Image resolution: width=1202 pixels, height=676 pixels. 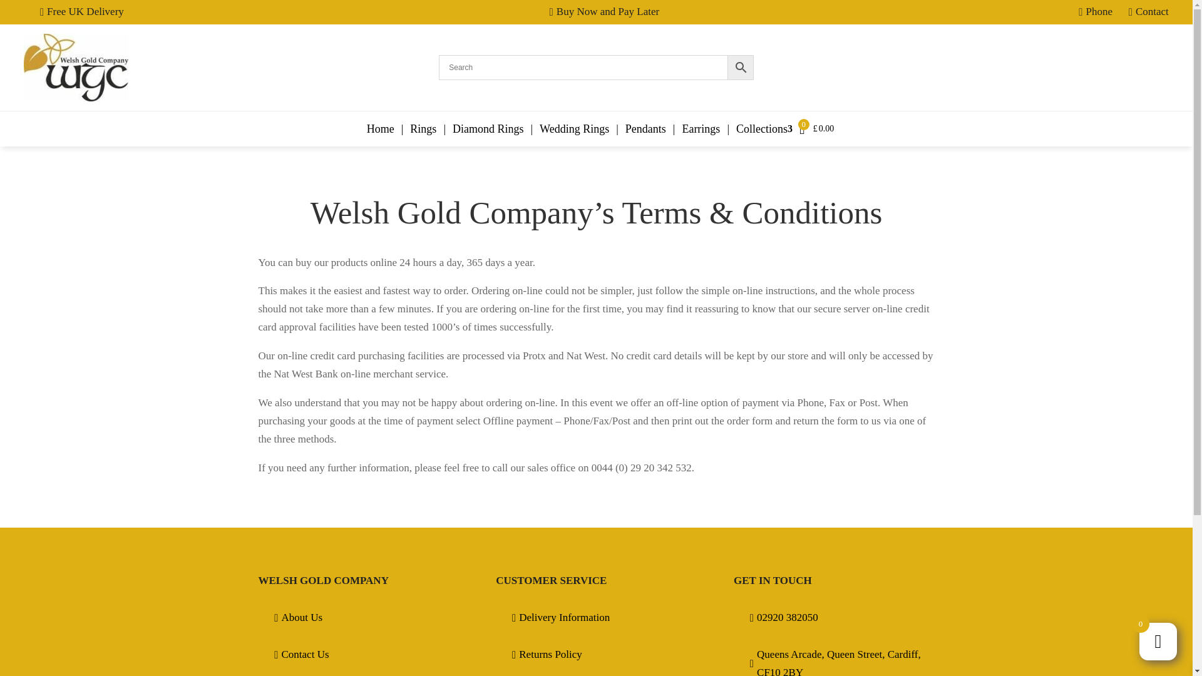 What do you see at coordinates (644, 129) in the screenshot?
I see `Pendants` at bounding box center [644, 129].